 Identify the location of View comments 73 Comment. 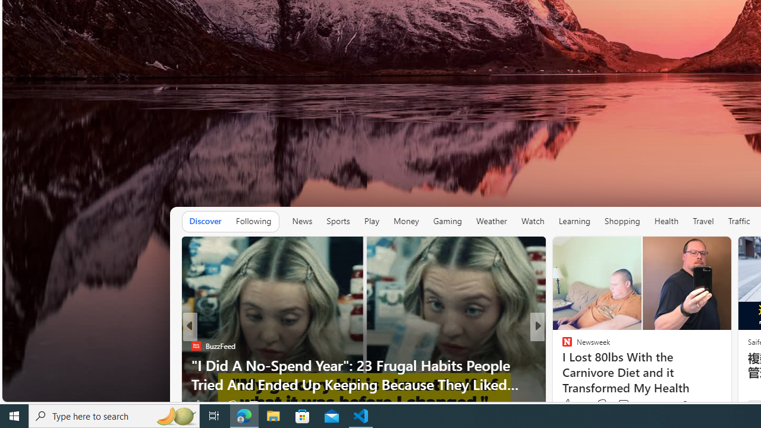
(623, 404).